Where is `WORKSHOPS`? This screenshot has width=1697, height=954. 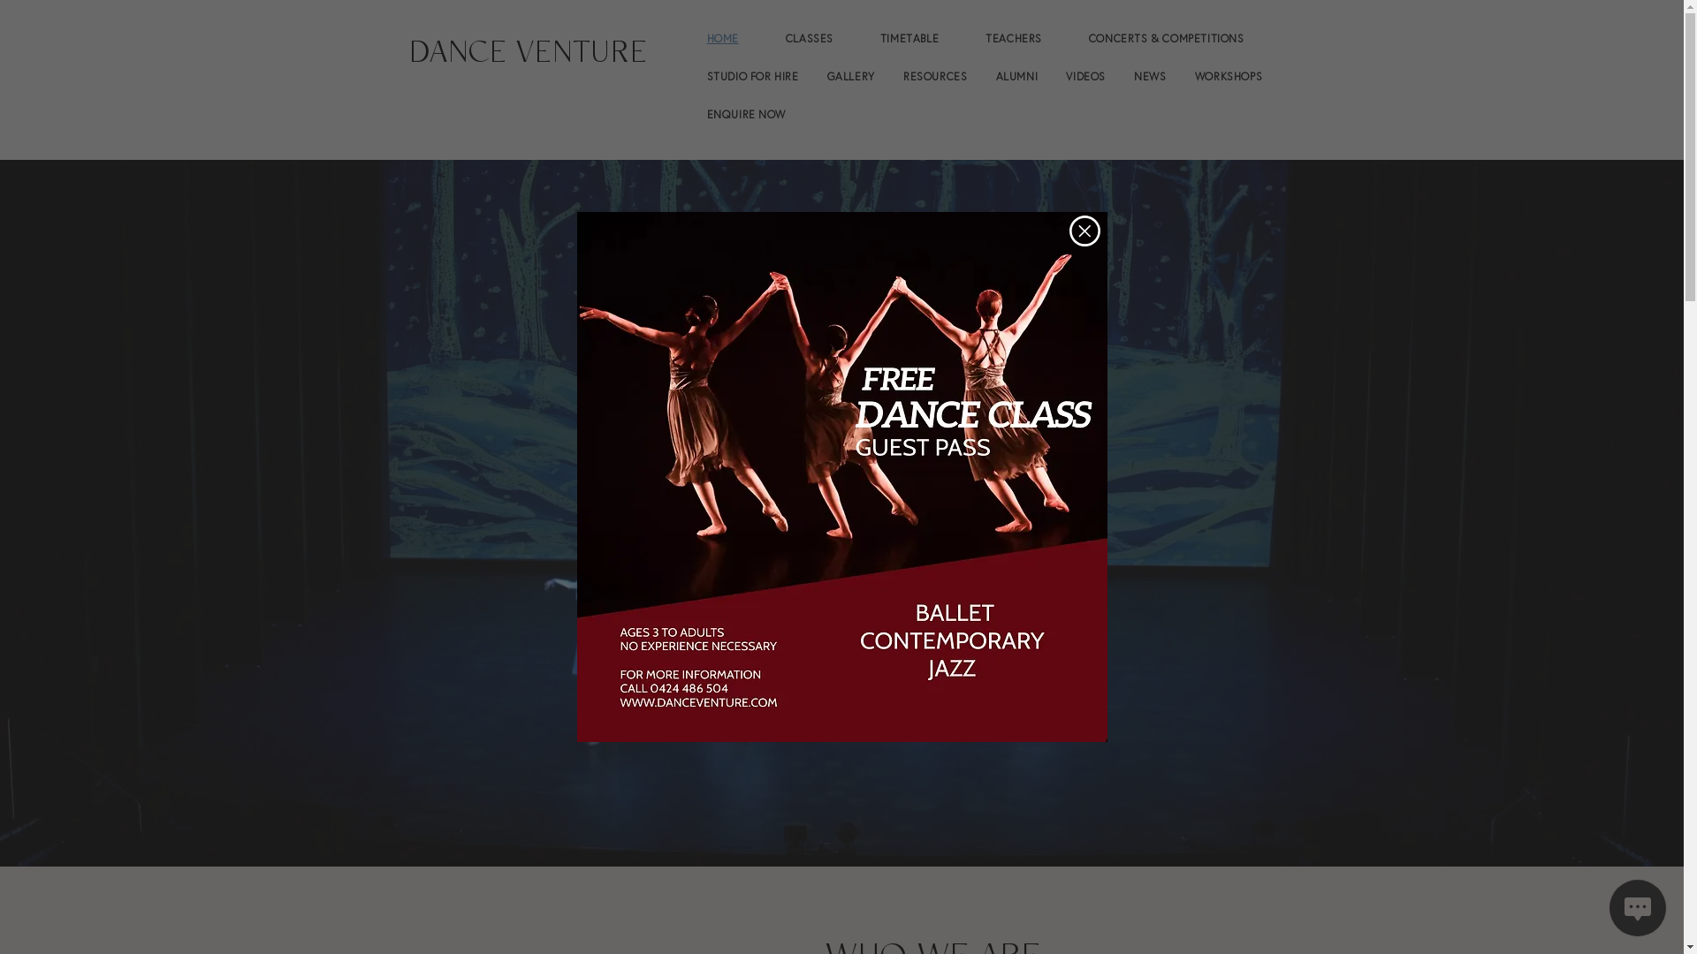
WORKSHOPS is located at coordinates (1230, 76).